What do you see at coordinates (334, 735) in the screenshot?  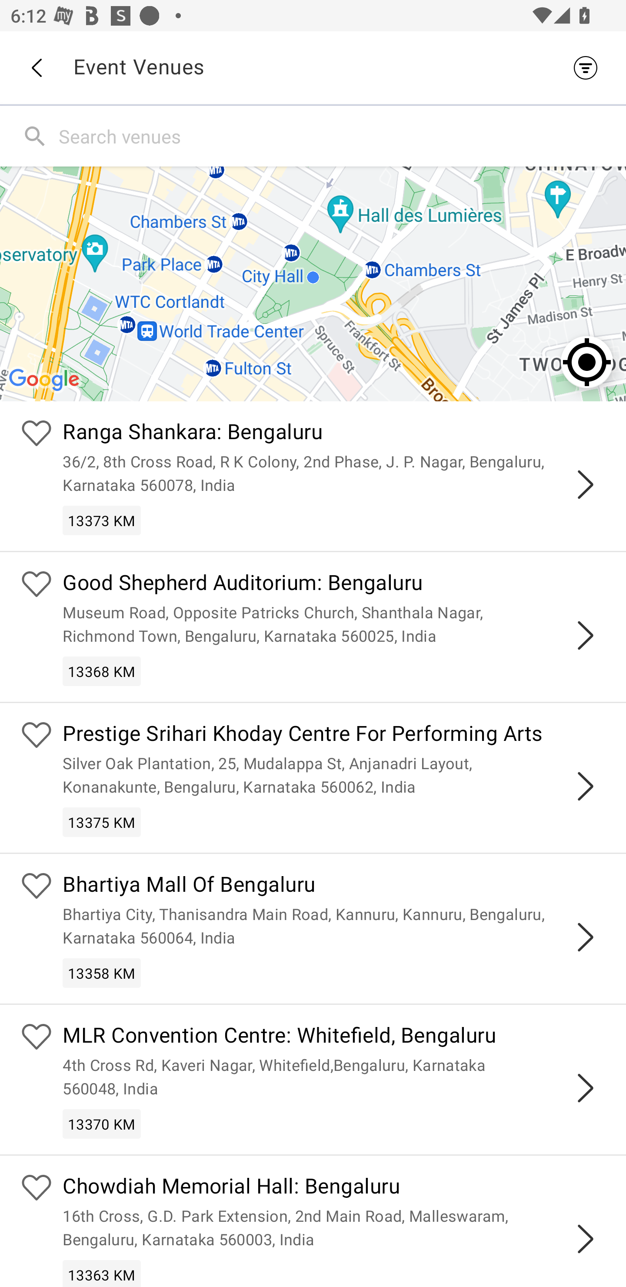 I see `Prestige Srihari Khoday Centre For Performing Arts` at bounding box center [334, 735].